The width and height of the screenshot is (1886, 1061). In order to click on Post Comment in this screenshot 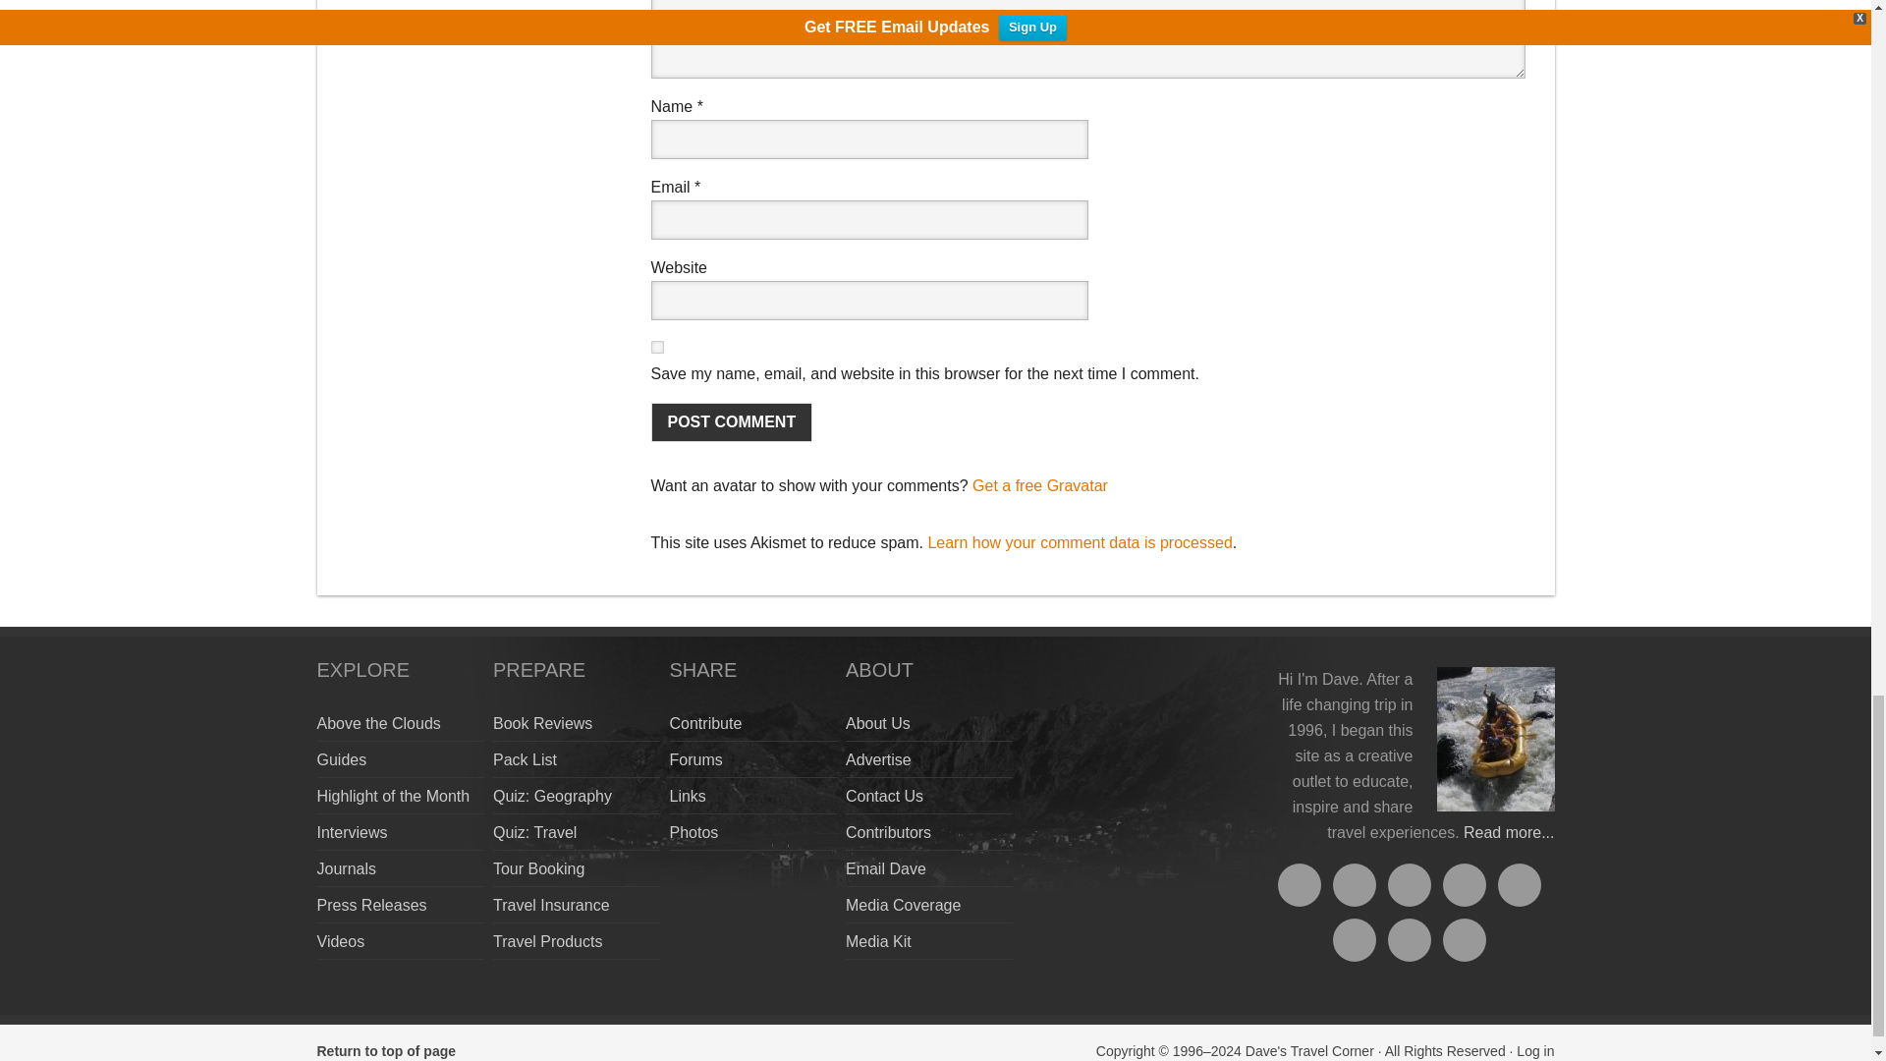, I will do `click(731, 422)`.